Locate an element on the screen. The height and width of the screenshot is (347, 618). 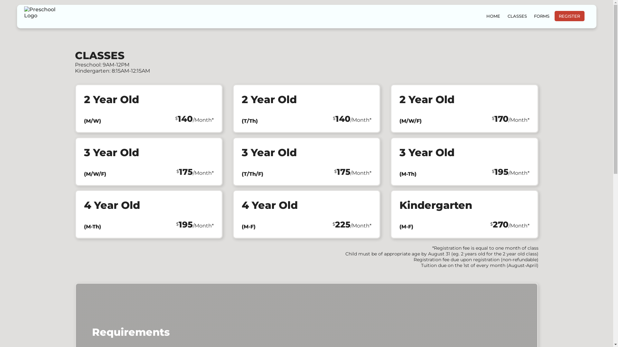
FORMS is located at coordinates (542, 16).